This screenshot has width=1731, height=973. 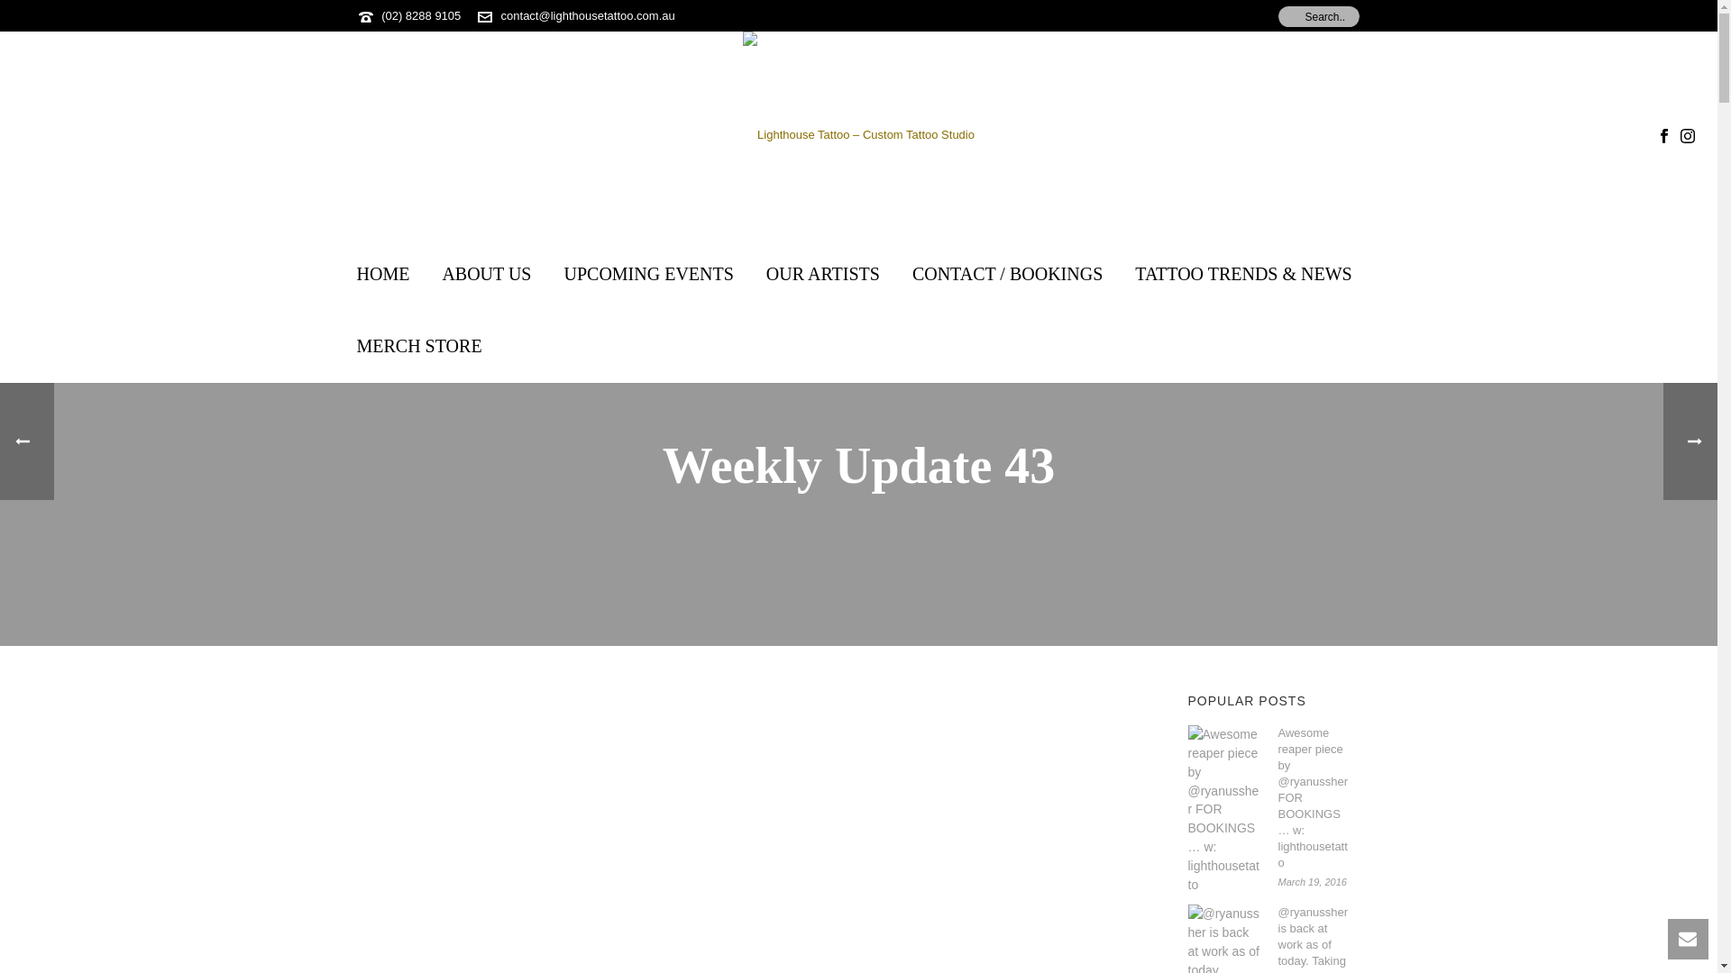 I want to click on contact@lighthousetattoo.com.au, so click(x=588, y=16).